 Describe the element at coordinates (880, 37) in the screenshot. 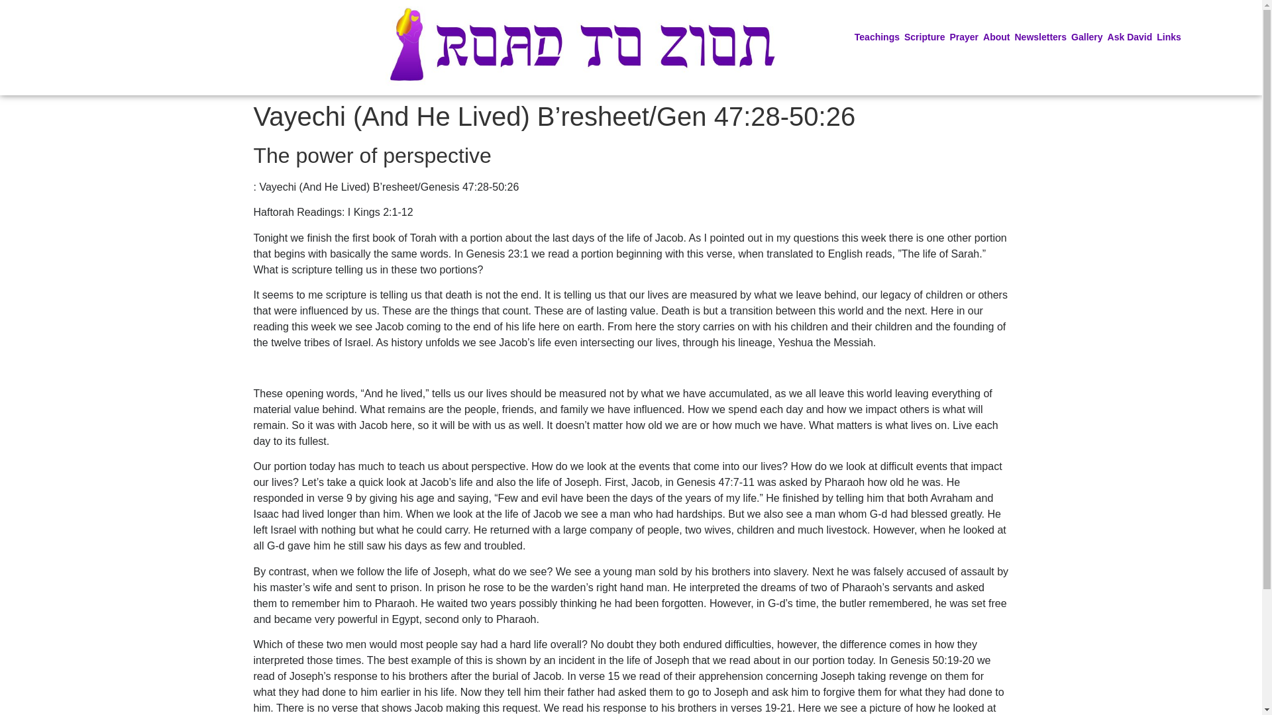

I see `Teachings` at that location.